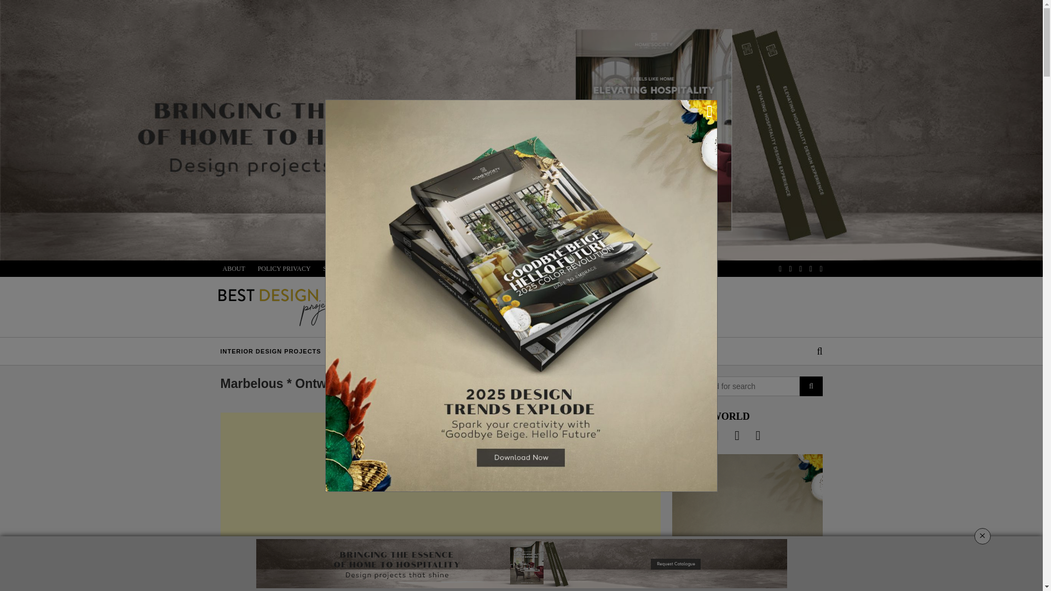 The image size is (1051, 591). Describe the element at coordinates (241, 589) in the screenshot. I see `Uncategorized` at that location.